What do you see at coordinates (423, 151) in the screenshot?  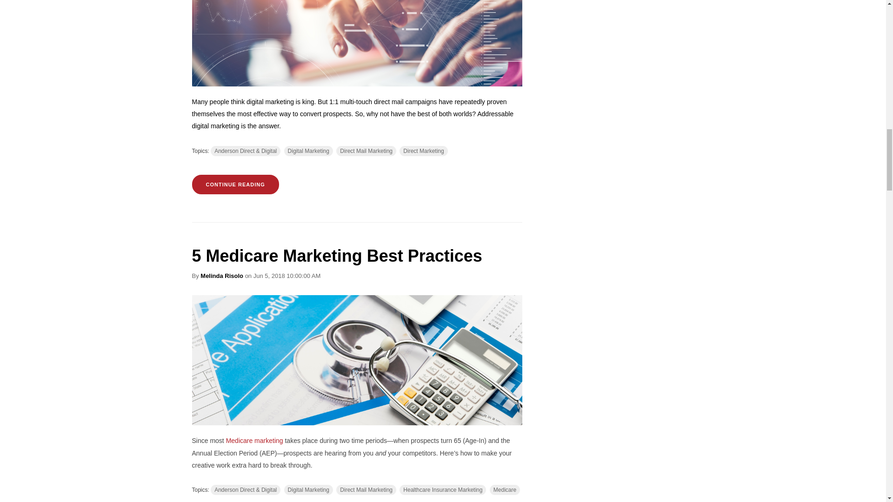 I see `Direct Marketing` at bounding box center [423, 151].